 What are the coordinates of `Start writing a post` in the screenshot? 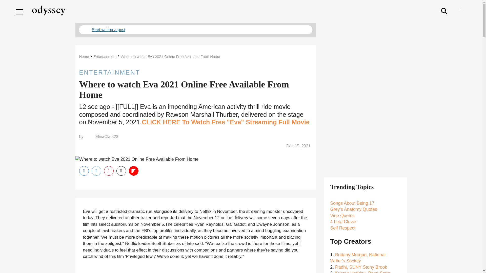 It's located at (195, 30).